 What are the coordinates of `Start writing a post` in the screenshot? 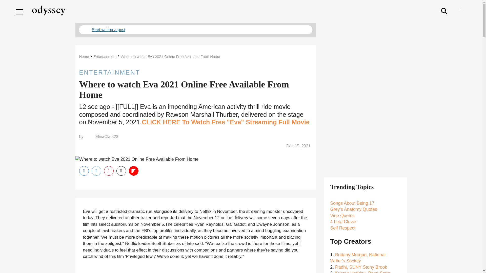 It's located at (195, 30).